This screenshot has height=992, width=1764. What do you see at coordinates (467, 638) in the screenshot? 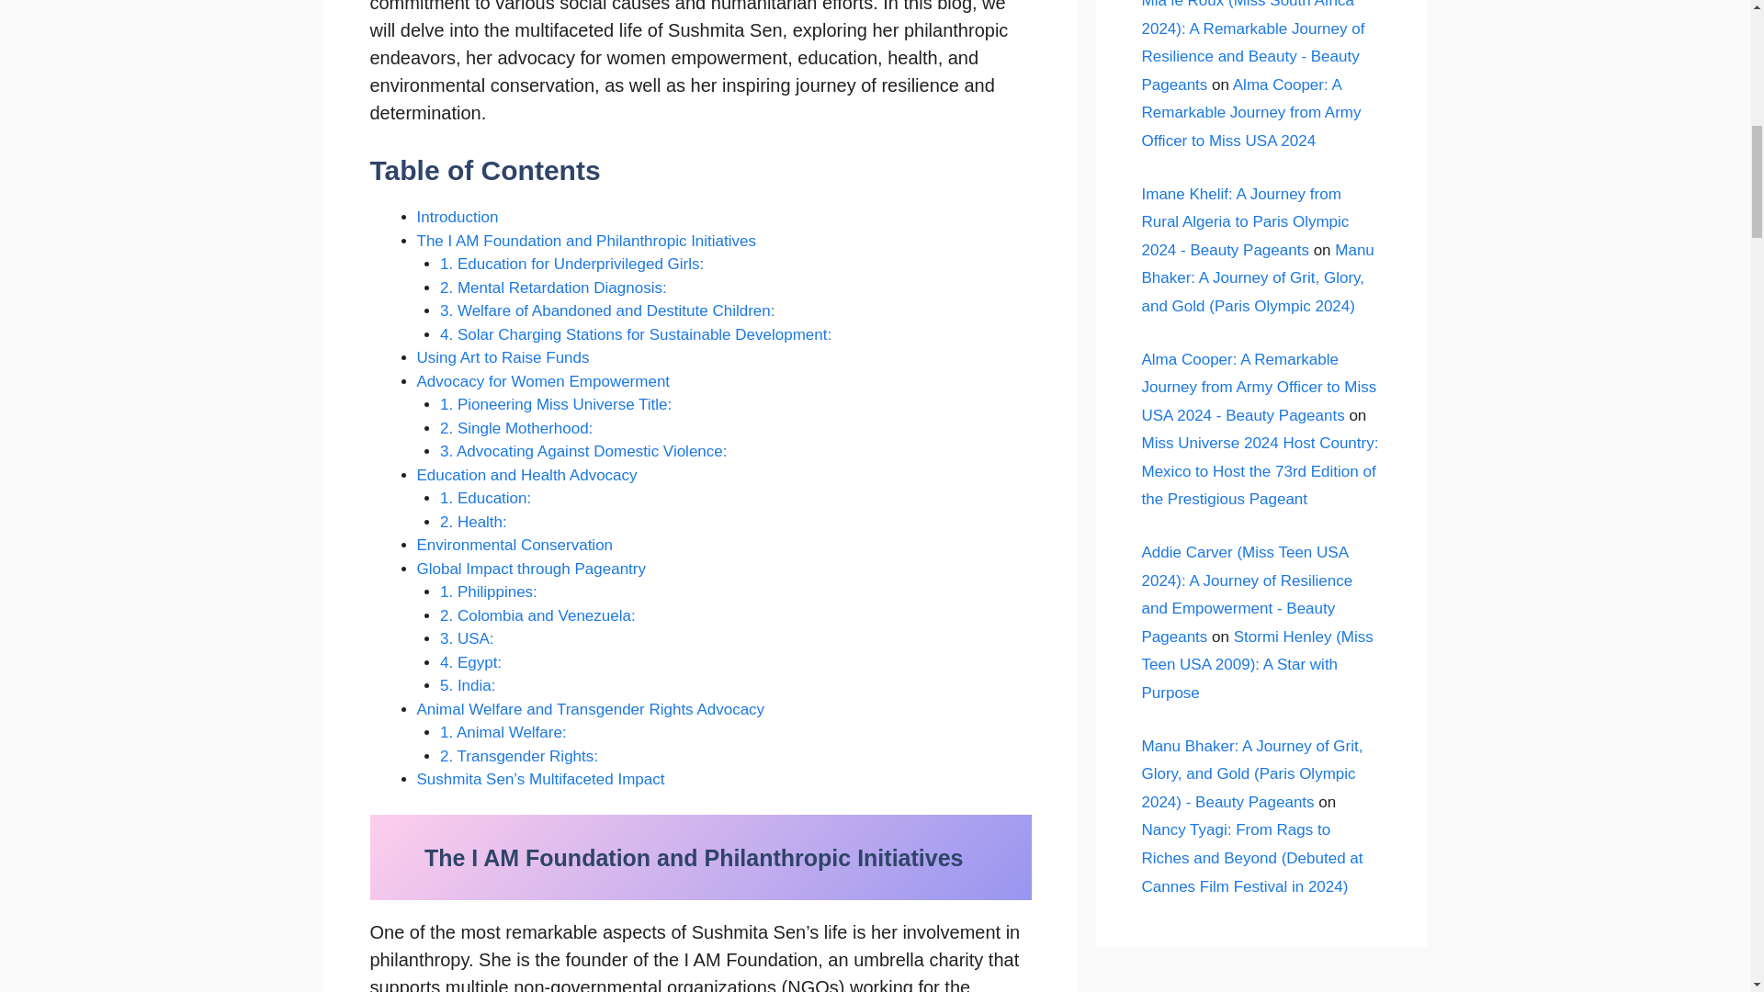
I see `3. USA:` at bounding box center [467, 638].